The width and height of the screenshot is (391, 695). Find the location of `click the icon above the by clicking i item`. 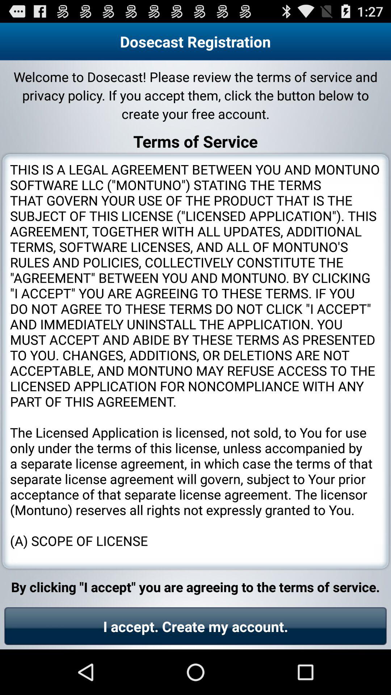

click the icon above the by clicking i item is located at coordinates (195, 361).